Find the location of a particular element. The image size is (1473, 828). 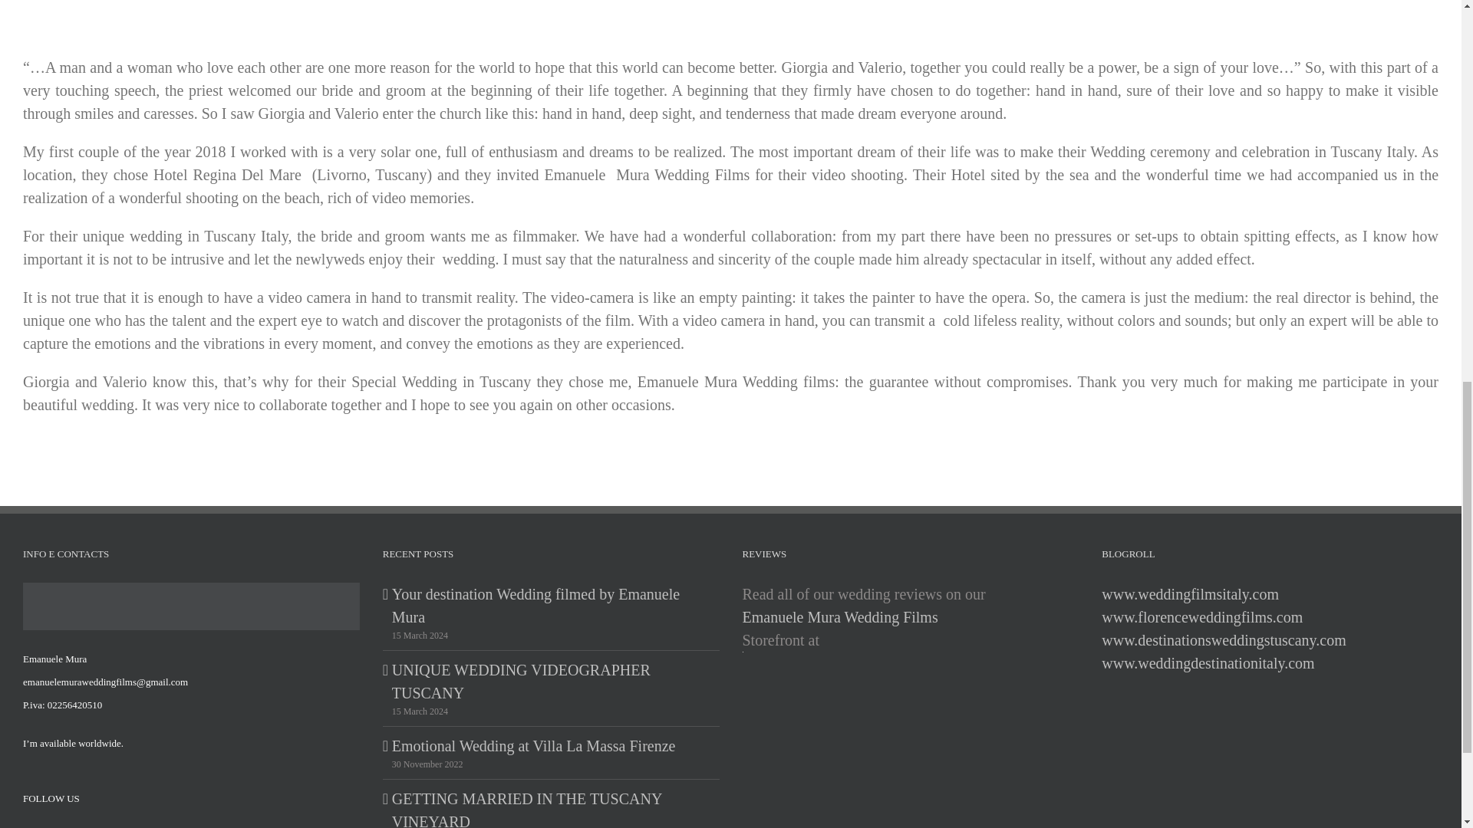

UNIQUE WEDDING VIDEOGRAPHER TUSCANY is located at coordinates (551, 681).